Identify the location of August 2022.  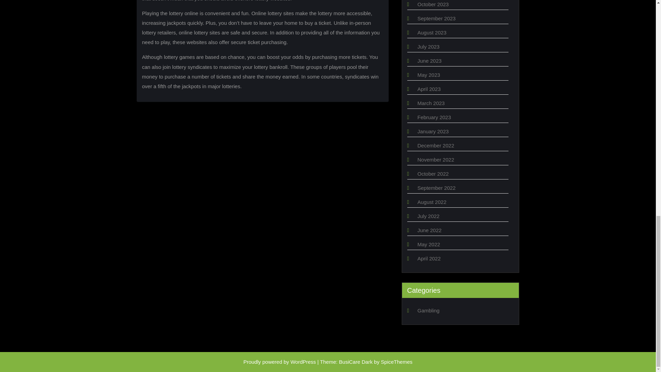
(432, 202).